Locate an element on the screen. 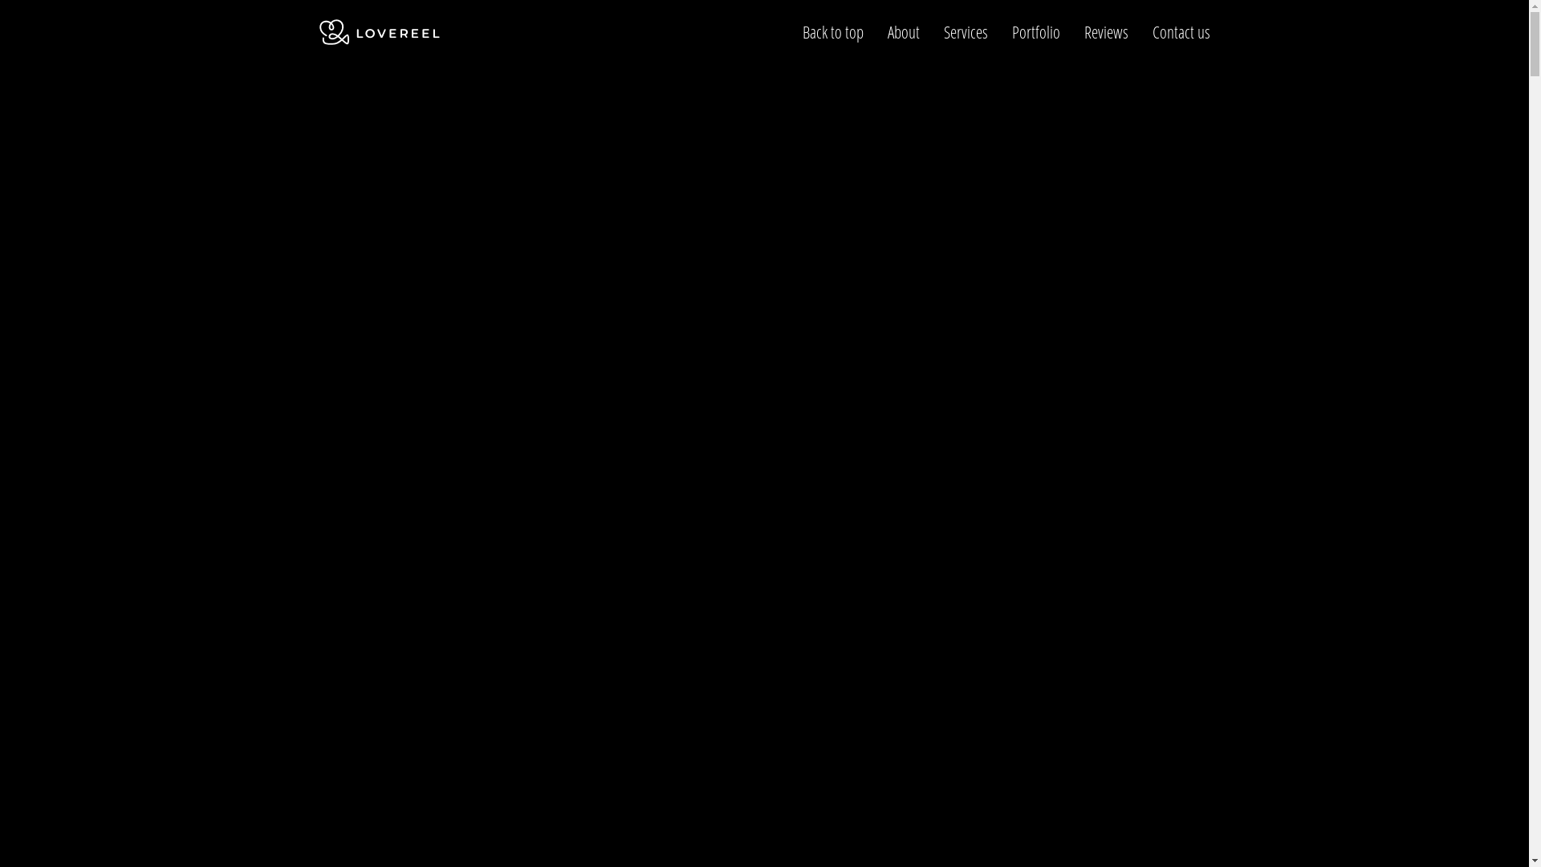 The width and height of the screenshot is (1541, 867). Services is located at coordinates (966, 32).